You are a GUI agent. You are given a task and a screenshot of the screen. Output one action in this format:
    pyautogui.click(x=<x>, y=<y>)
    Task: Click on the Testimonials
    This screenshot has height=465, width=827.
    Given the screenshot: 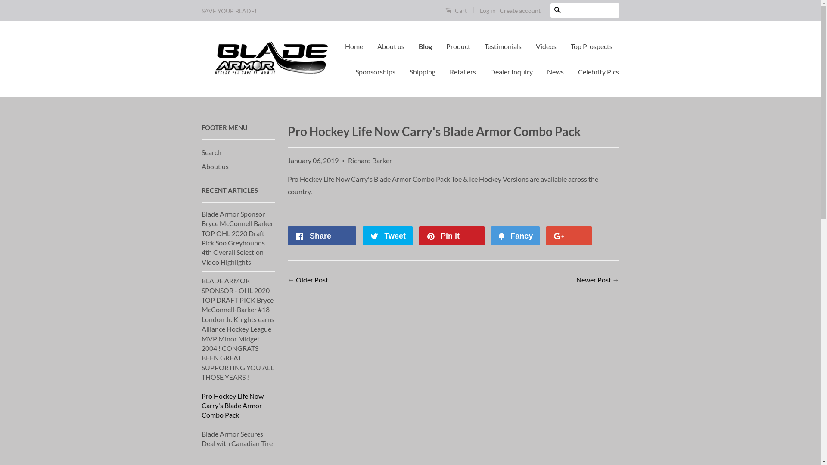 What is the action you would take?
    pyautogui.click(x=503, y=46)
    